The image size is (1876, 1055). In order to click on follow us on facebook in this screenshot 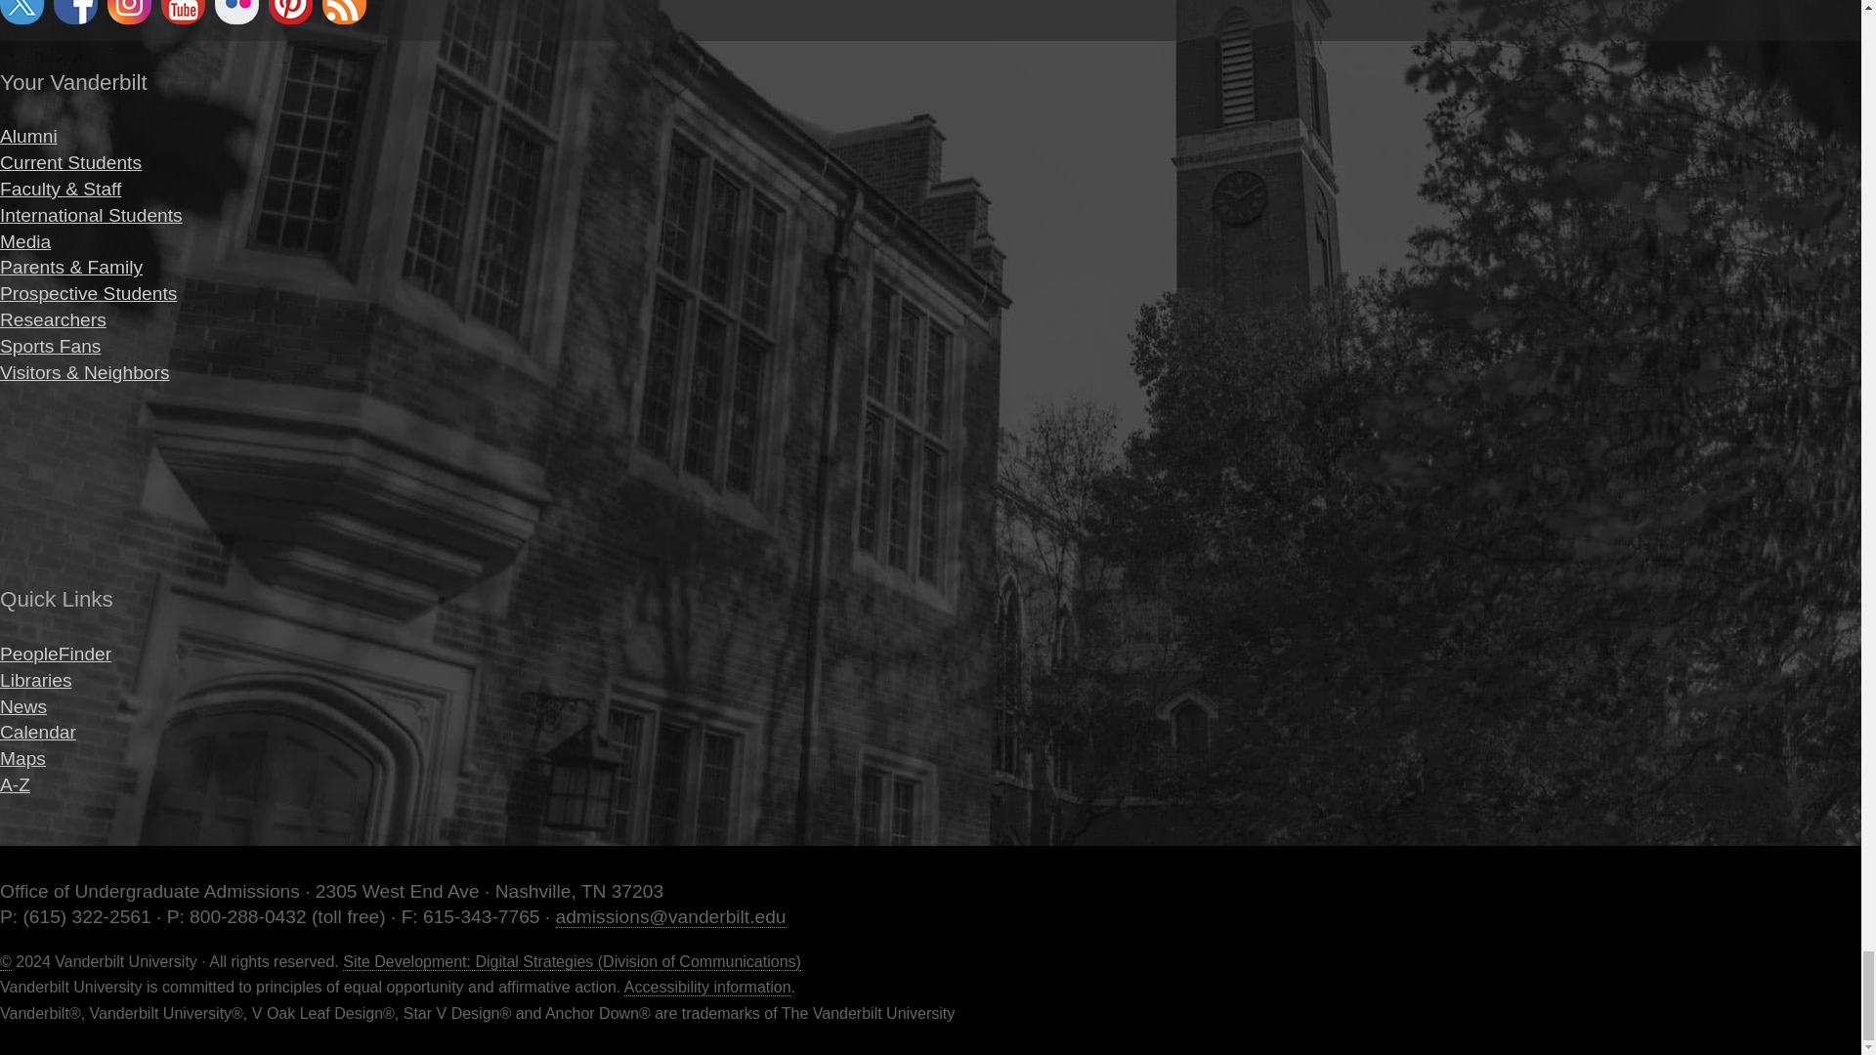, I will do `click(75, 12)`.